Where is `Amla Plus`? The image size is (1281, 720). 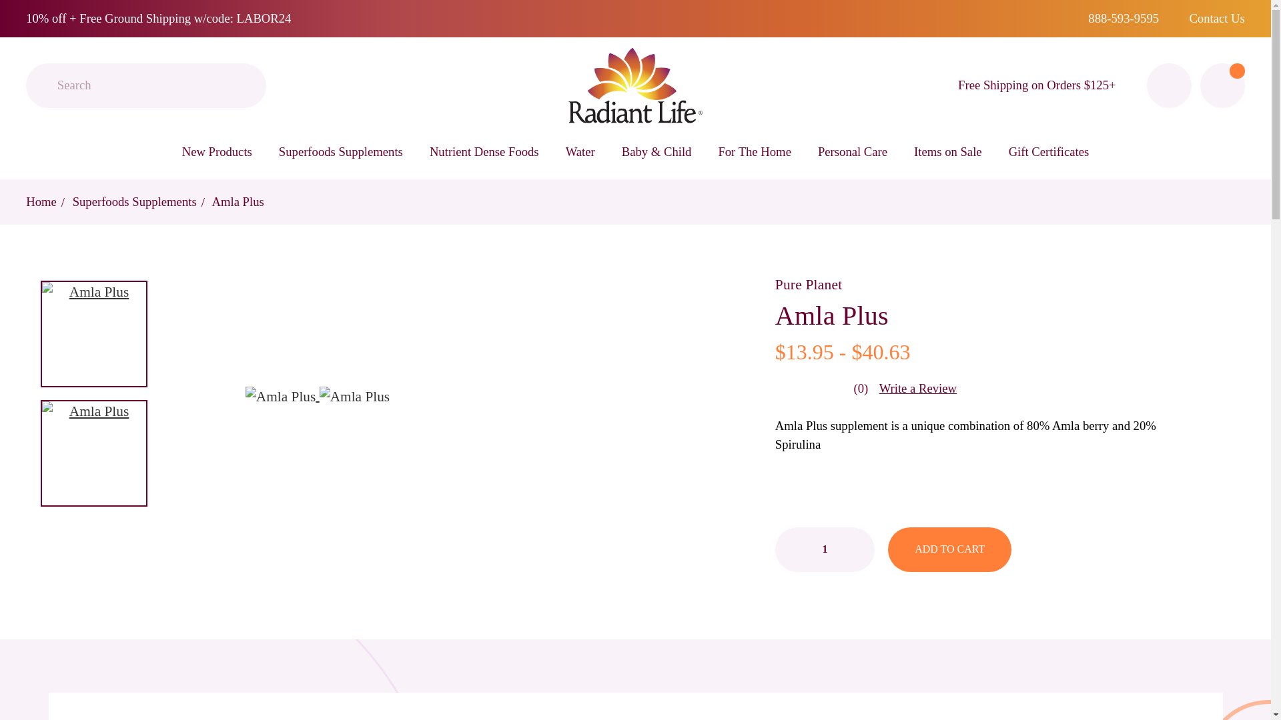
Amla Plus is located at coordinates (93, 333).